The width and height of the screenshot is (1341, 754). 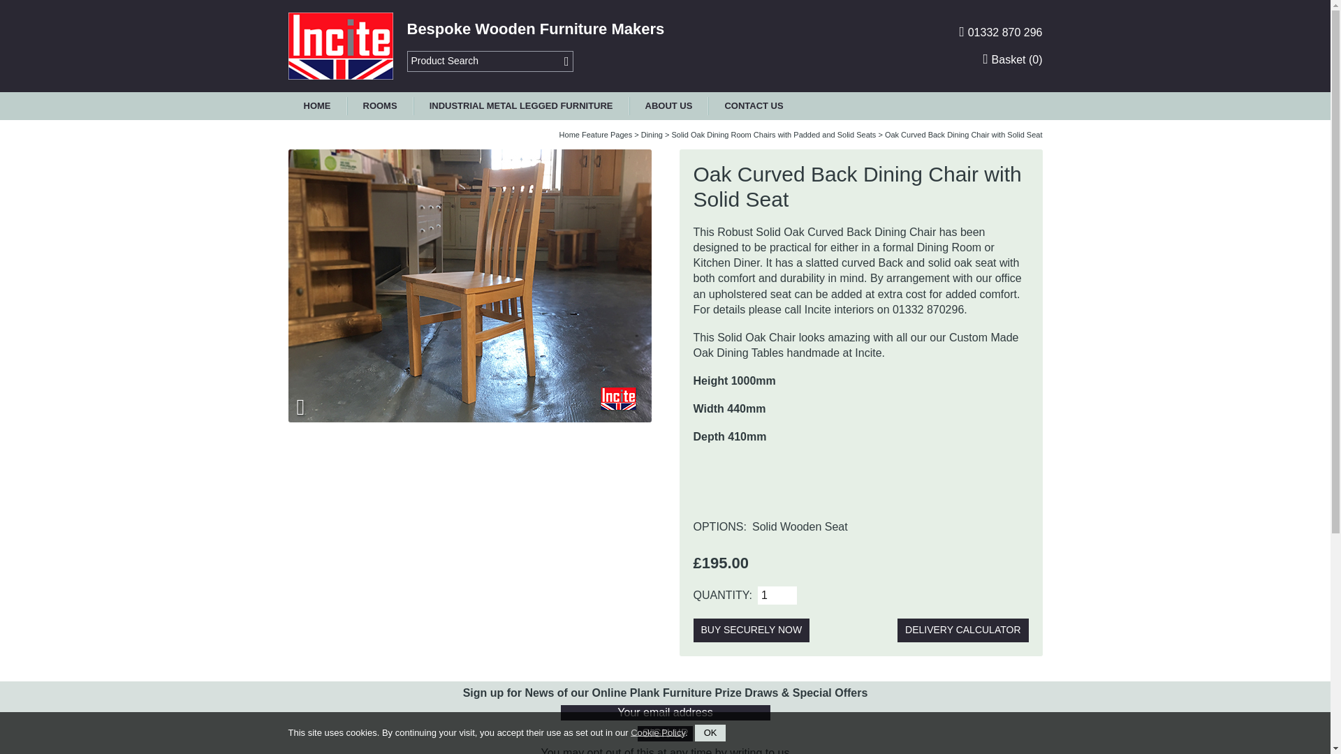 I want to click on HOME, so click(x=317, y=105).